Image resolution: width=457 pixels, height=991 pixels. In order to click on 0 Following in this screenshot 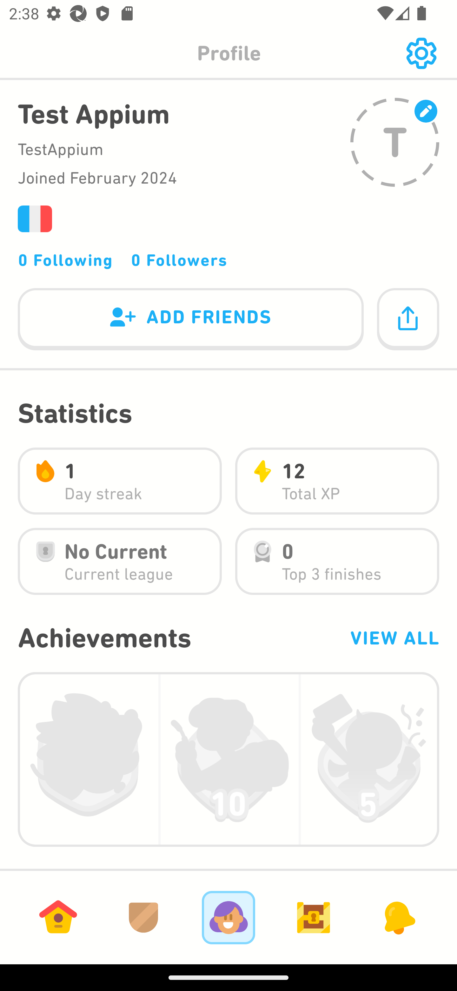, I will do `click(65, 260)`.